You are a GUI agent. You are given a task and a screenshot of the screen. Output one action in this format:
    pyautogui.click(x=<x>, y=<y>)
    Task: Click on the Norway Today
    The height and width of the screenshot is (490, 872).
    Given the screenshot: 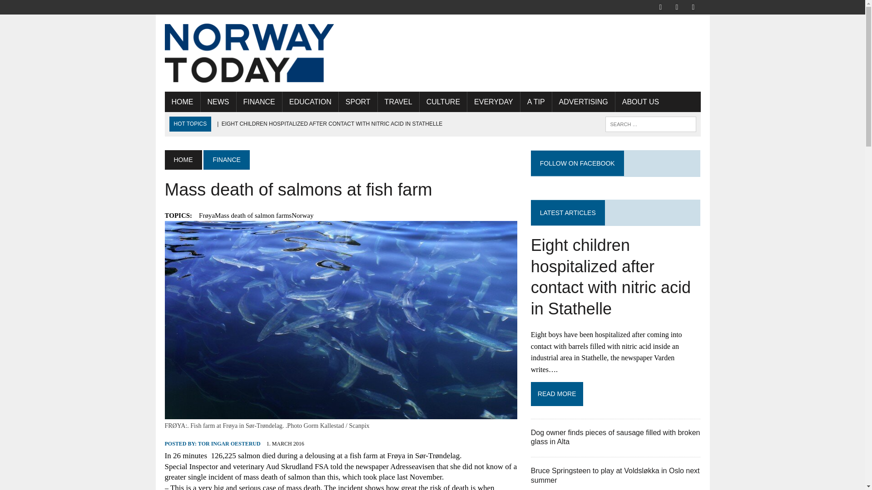 What is the action you would take?
    pyautogui.click(x=249, y=53)
    